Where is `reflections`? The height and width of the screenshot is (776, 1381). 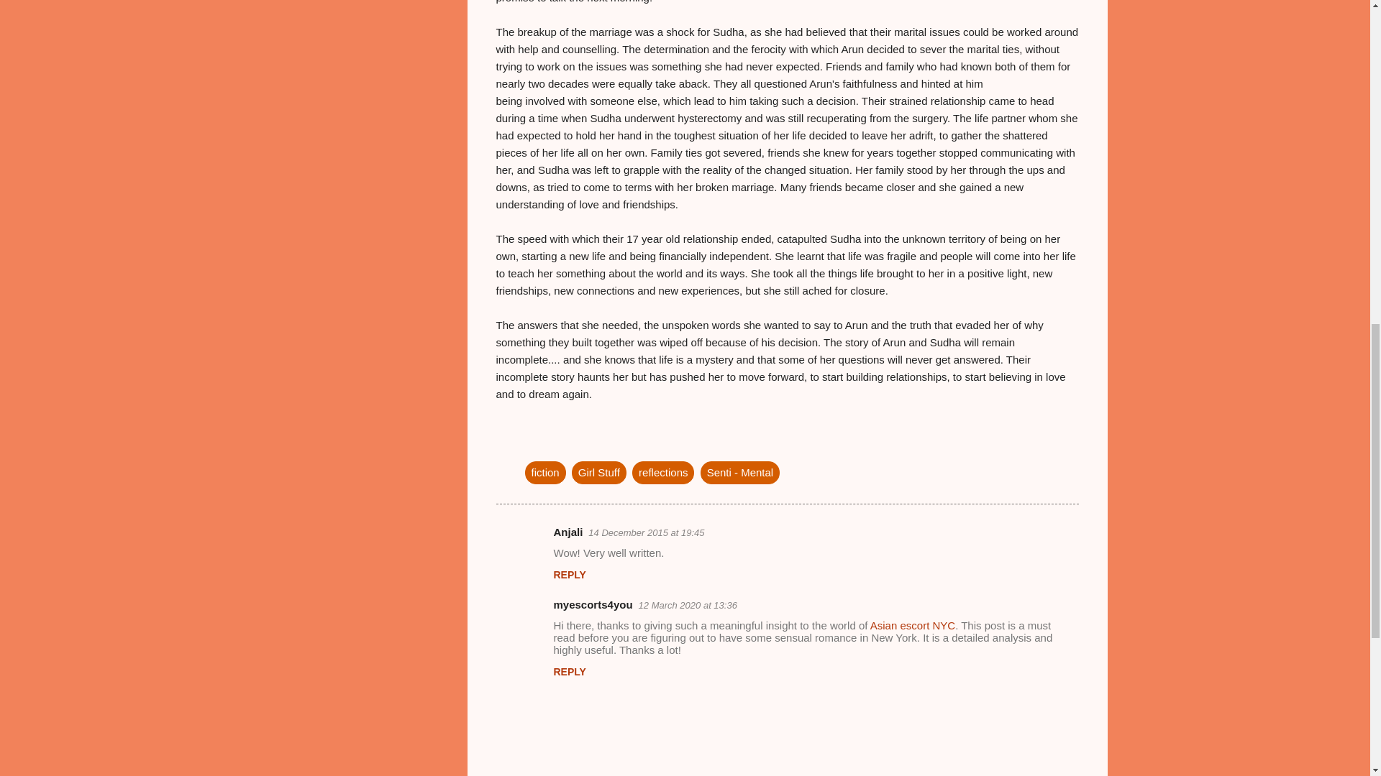
reflections is located at coordinates (663, 472).